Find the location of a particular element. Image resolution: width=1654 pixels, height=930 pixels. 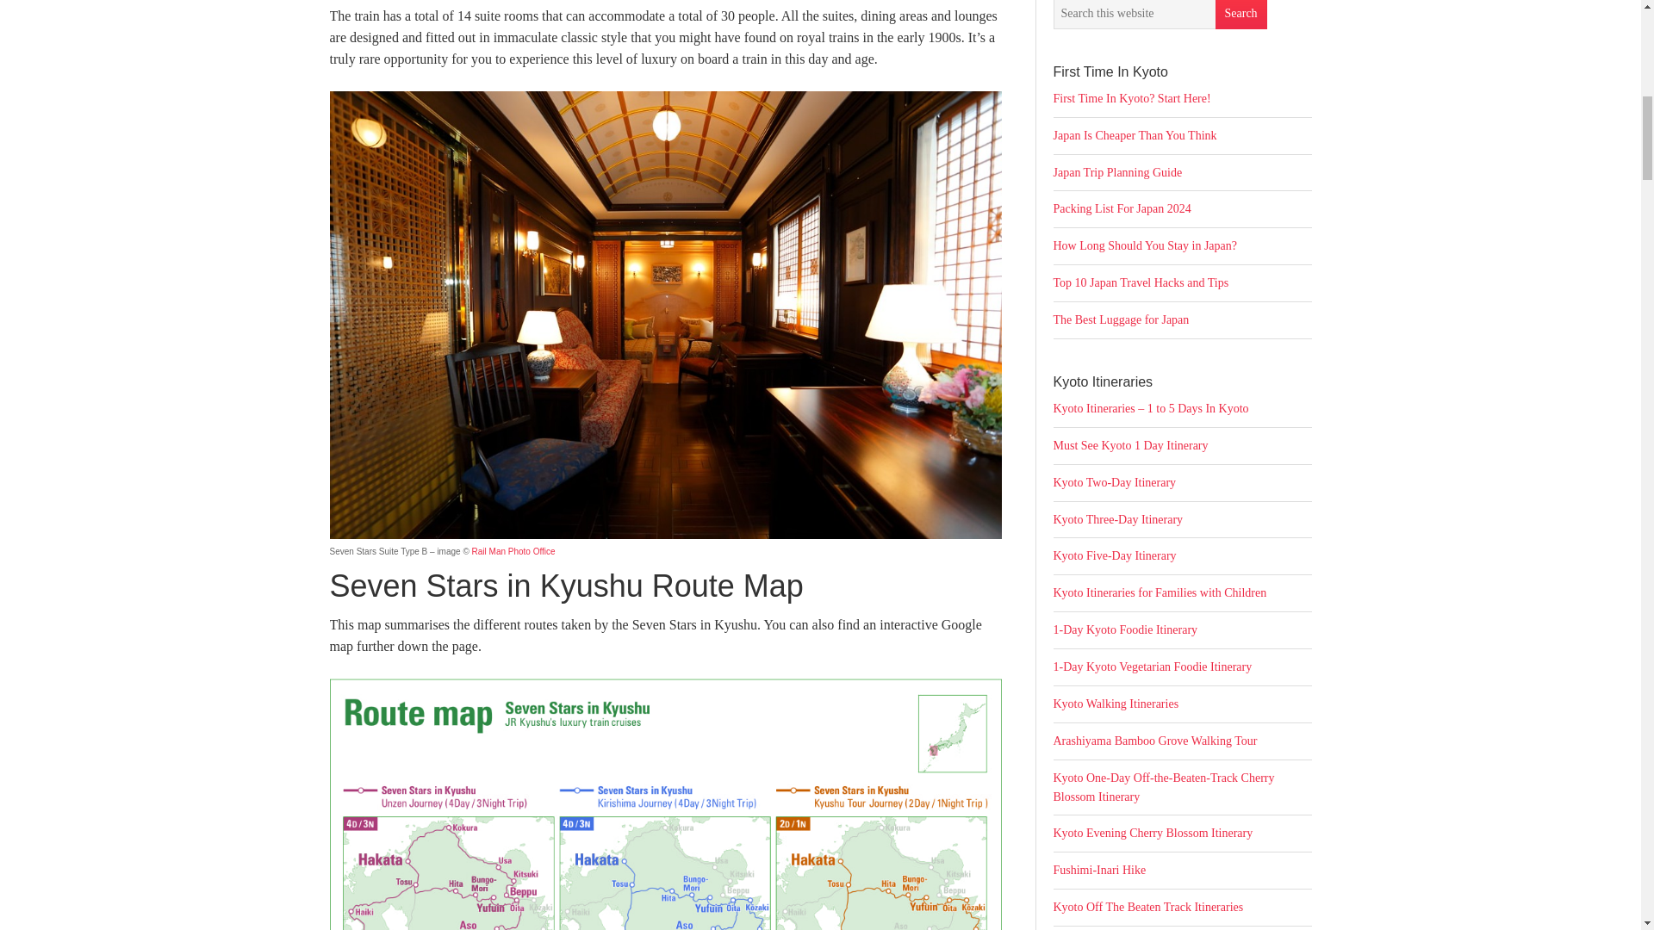

Seven Stars route map is located at coordinates (665, 804).